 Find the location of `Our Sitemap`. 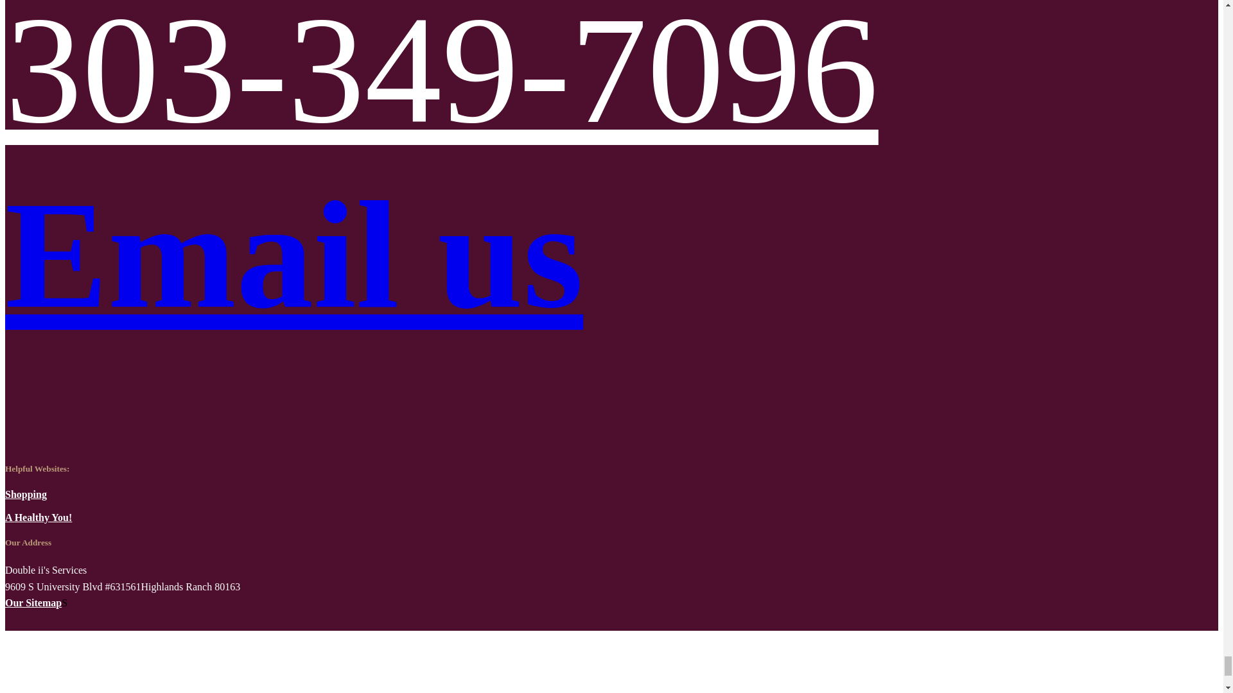

Our Sitemap is located at coordinates (33, 603).